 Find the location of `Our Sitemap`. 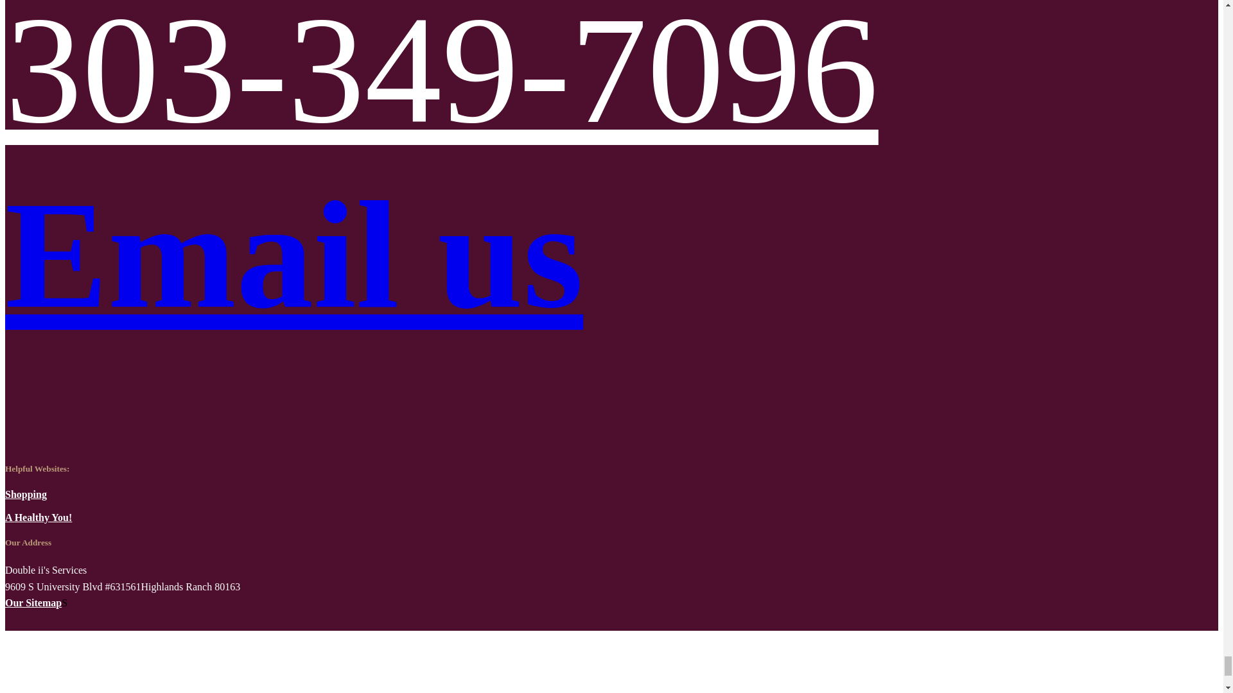

Our Sitemap is located at coordinates (33, 603).